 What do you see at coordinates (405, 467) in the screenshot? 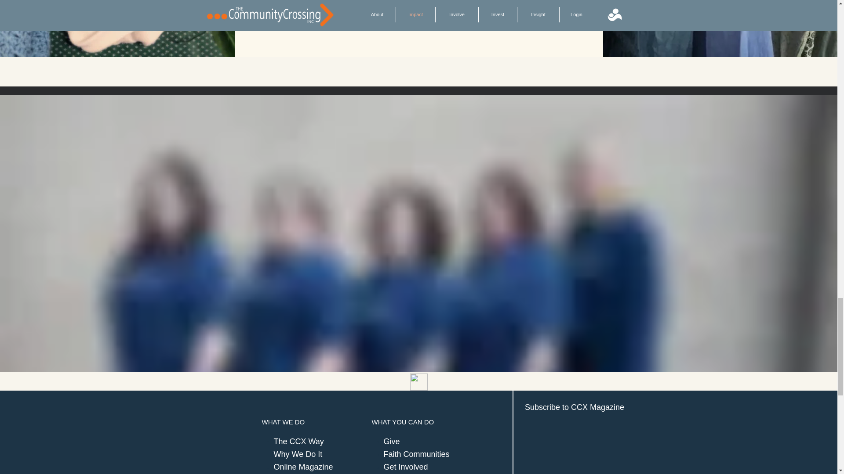
I see `Get Involved` at bounding box center [405, 467].